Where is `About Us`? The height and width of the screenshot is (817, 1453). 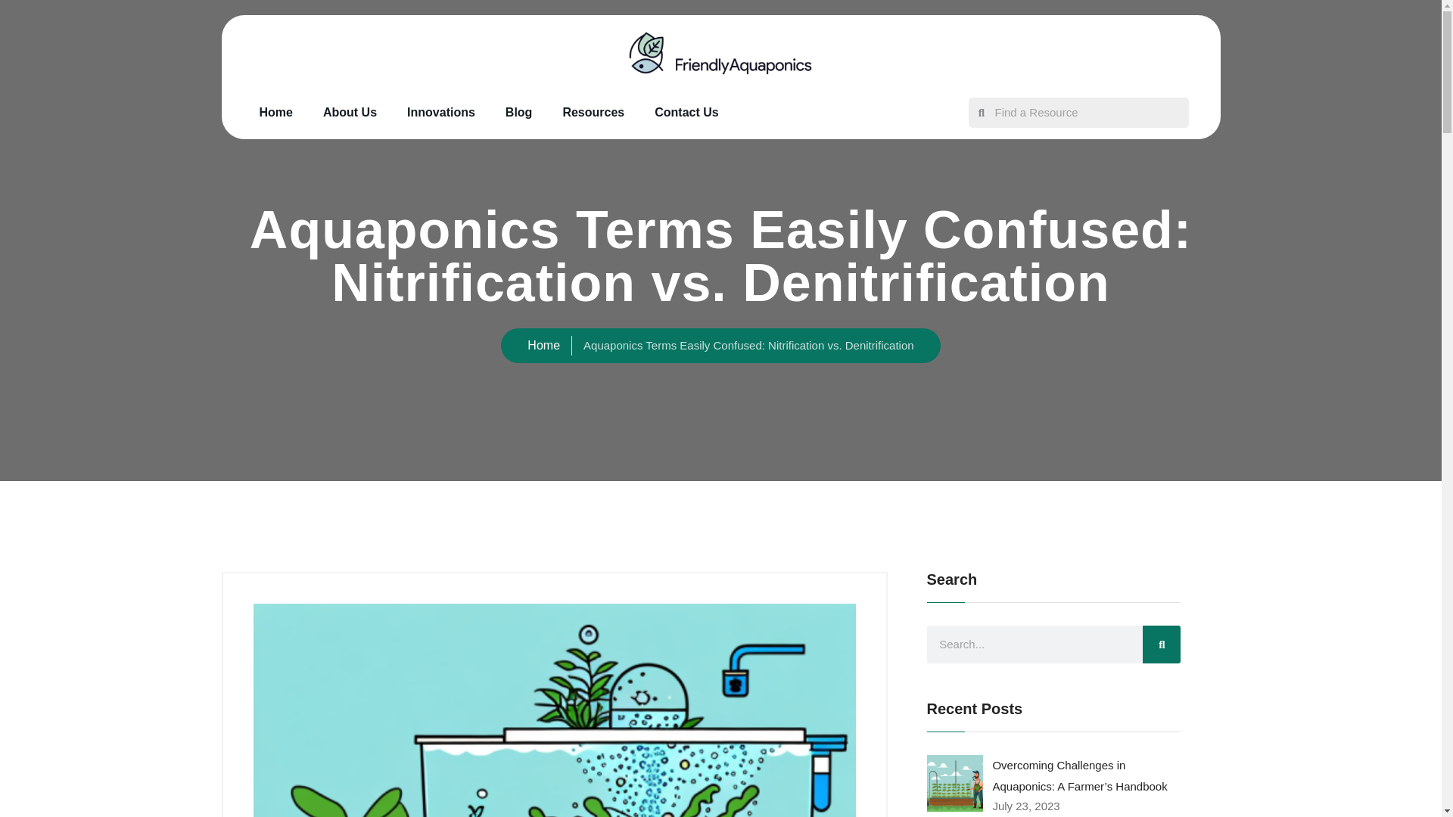 About Us is located at coordinates (350, 112).